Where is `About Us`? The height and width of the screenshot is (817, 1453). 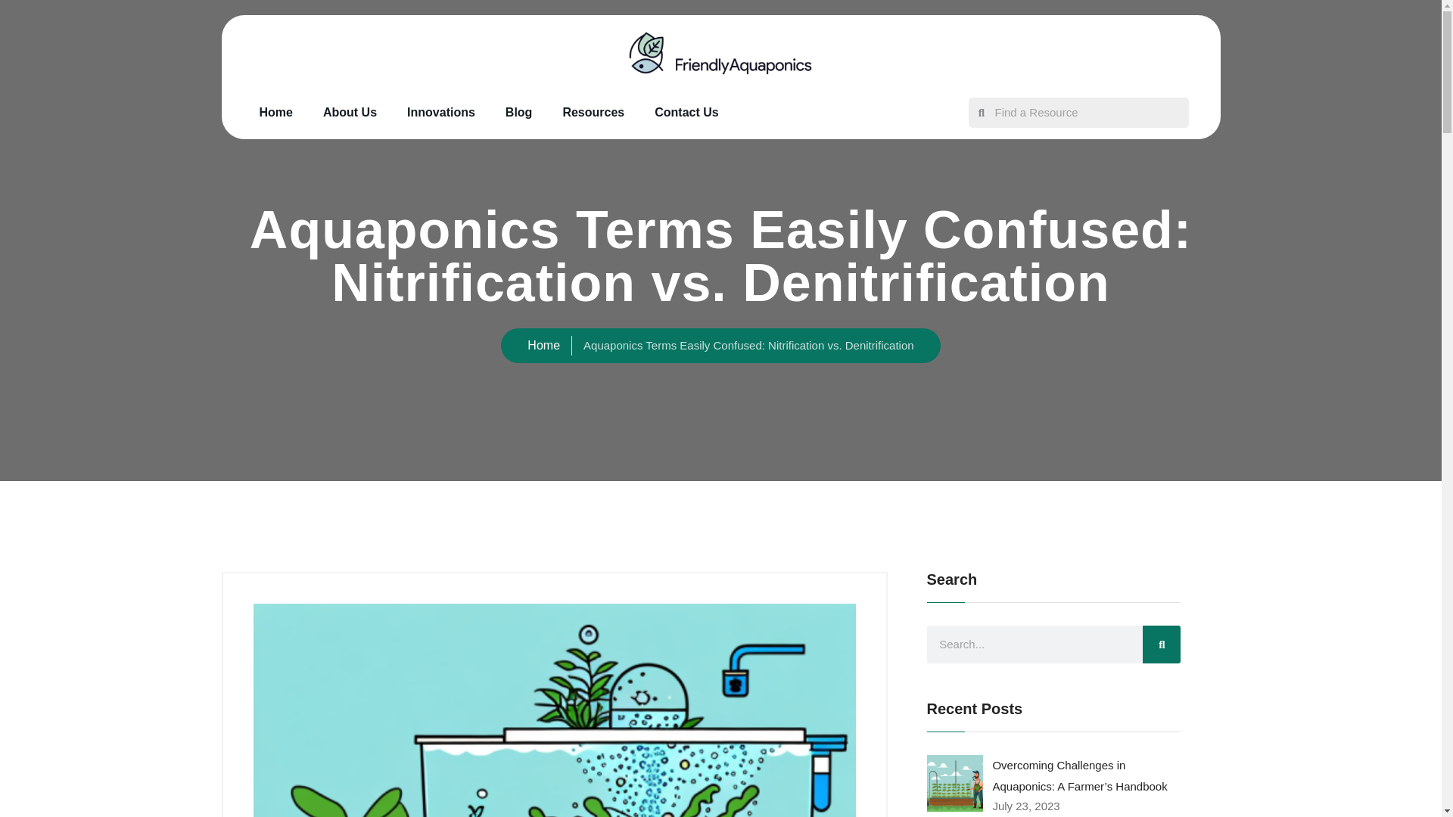 About Us is located at coordinates (350, 112).